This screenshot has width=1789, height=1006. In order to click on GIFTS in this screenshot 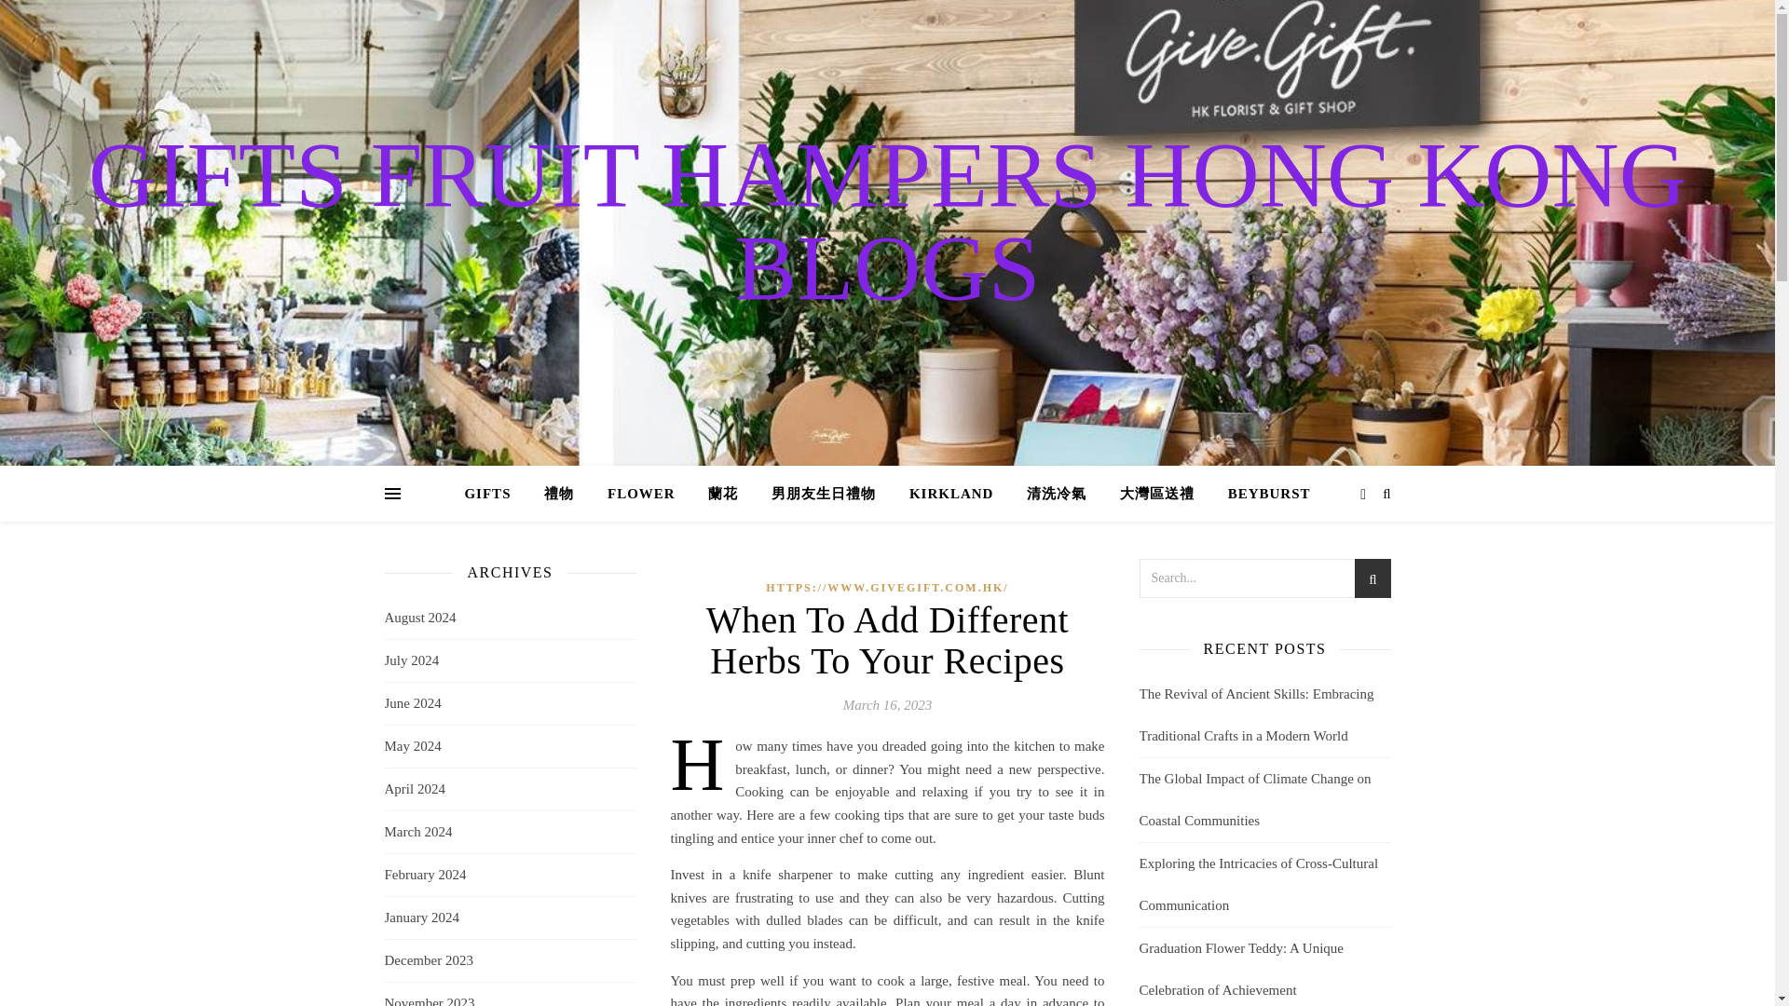, I will do `click(494, 494)`.